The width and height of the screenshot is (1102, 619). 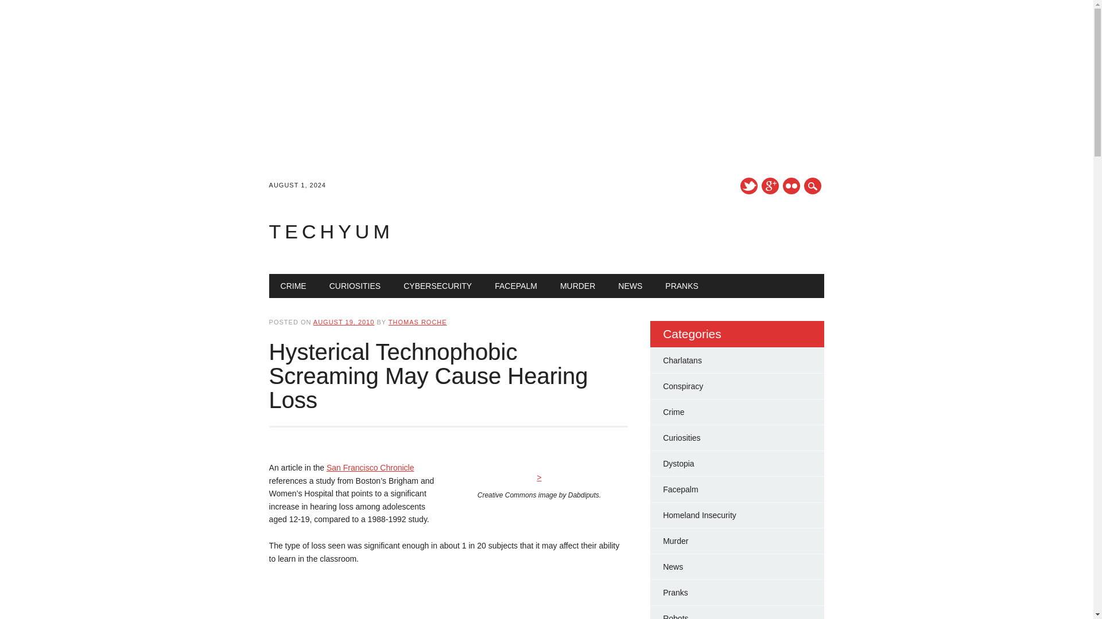 I want to click on Skip to content, so click(x=296, y=280).